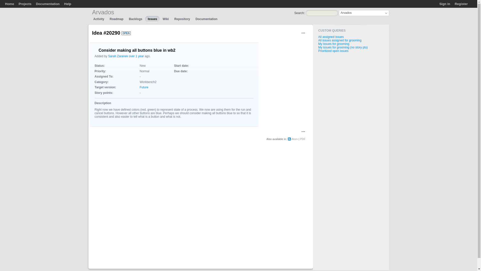 The height and width of the screenshot is (271, 481). What do you see at coordinates (25, 4) in the screenshot?
I see `Projects` at bounding box center [25, 4].